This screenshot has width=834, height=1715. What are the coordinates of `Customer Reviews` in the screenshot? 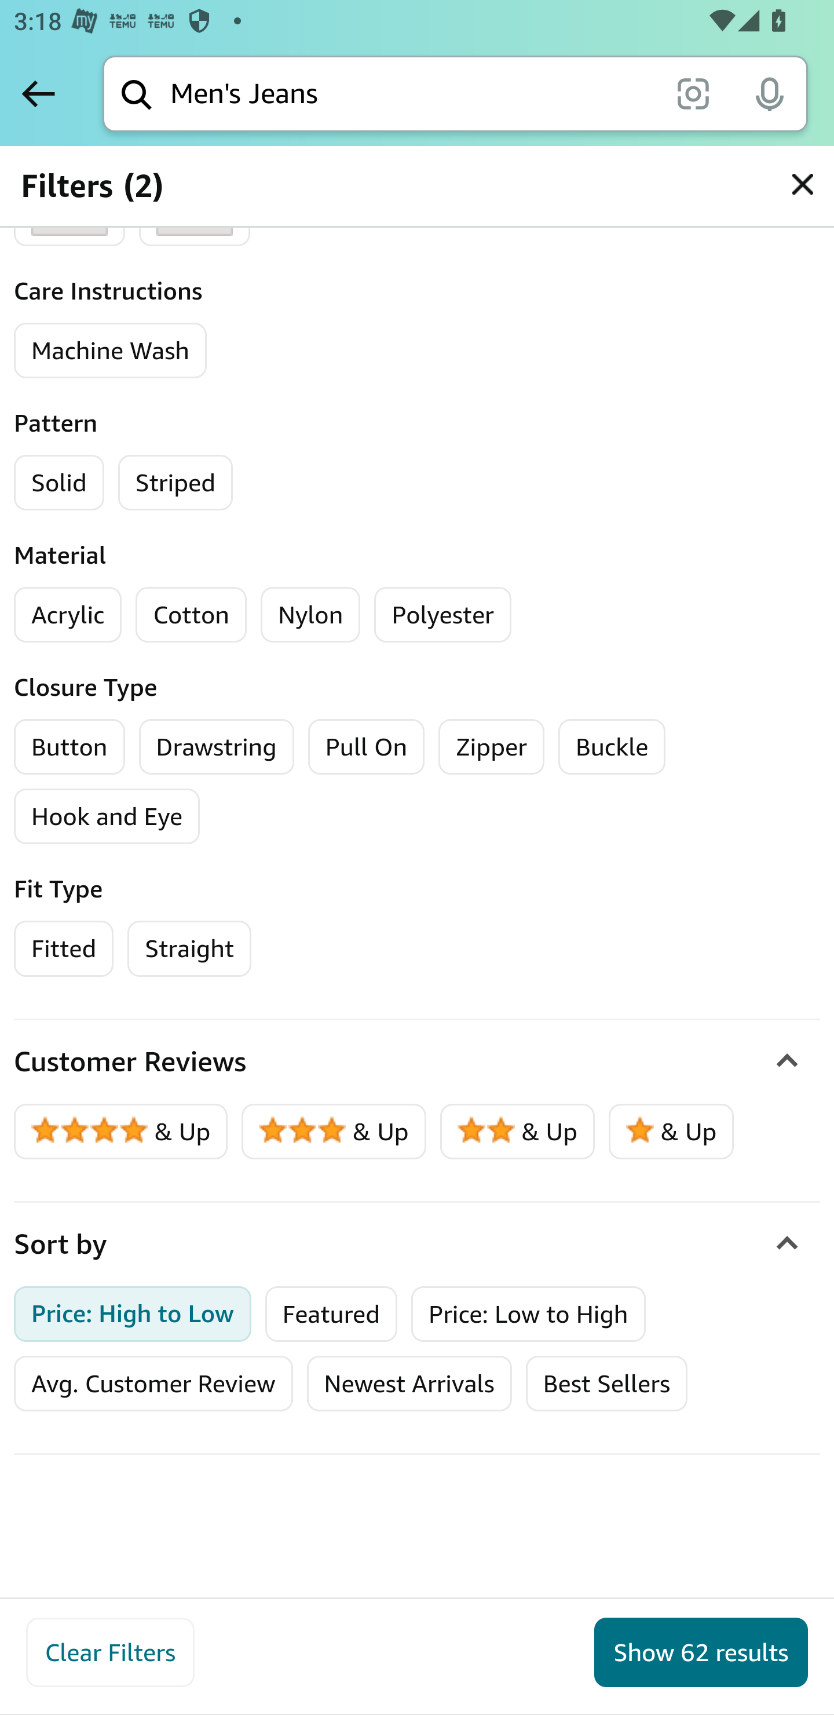 It's located at (417, 1061).